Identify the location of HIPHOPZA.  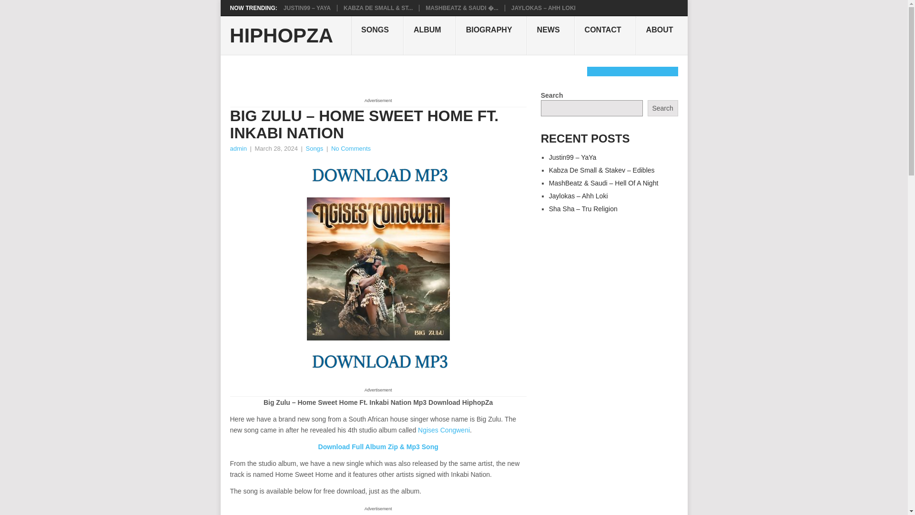
(281, 36).